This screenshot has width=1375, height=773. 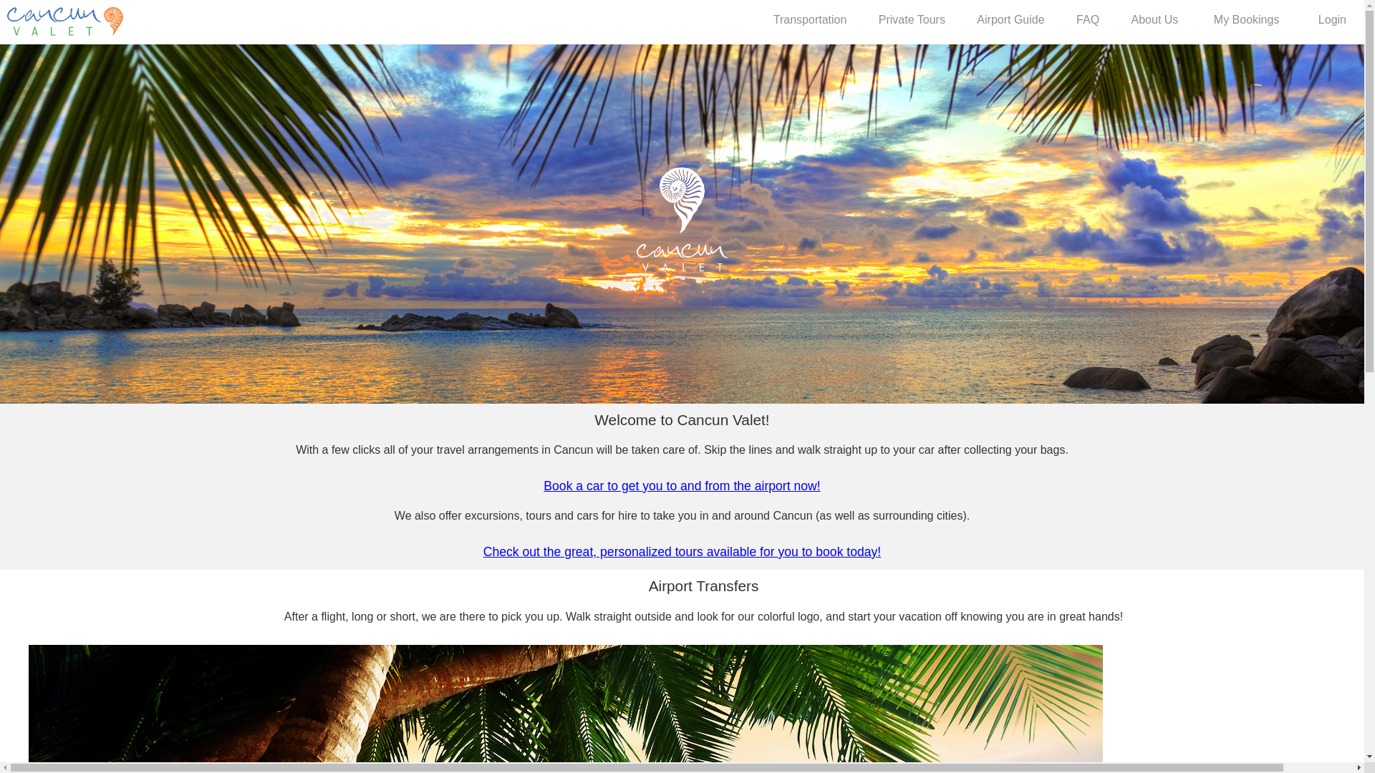 I want to click on My Bookings, so click(x=1246, y=20).